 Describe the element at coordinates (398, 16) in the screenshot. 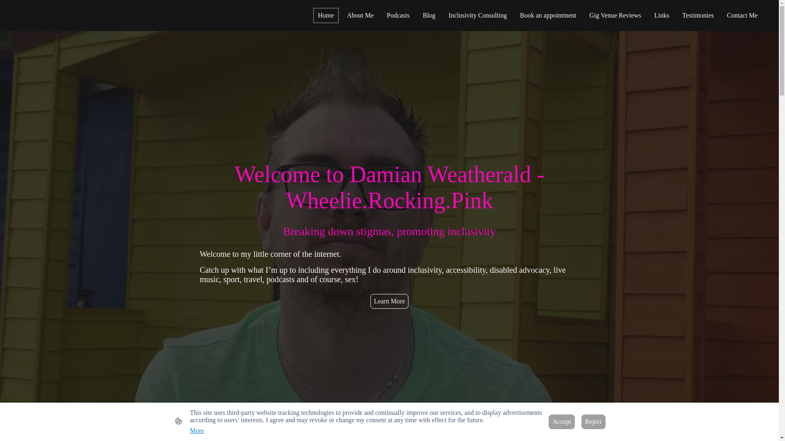

I see `Podcasts` at that location.